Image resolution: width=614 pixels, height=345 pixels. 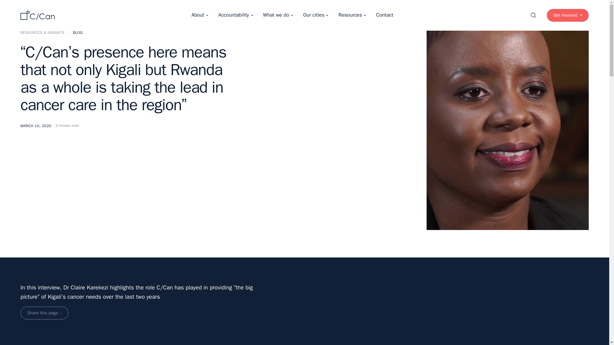 What do you see at coordinates (315, 15) in the screenshot?
I see `Our cities` at bounding box center [315, 15].